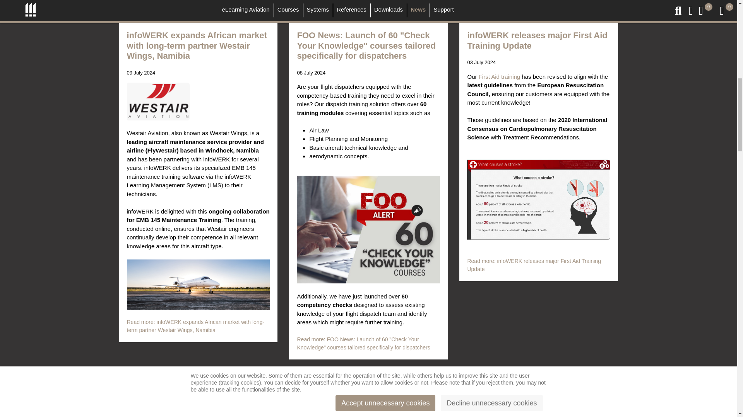 The image size is (743, 417). I want to click on 7, so click(203, 378).